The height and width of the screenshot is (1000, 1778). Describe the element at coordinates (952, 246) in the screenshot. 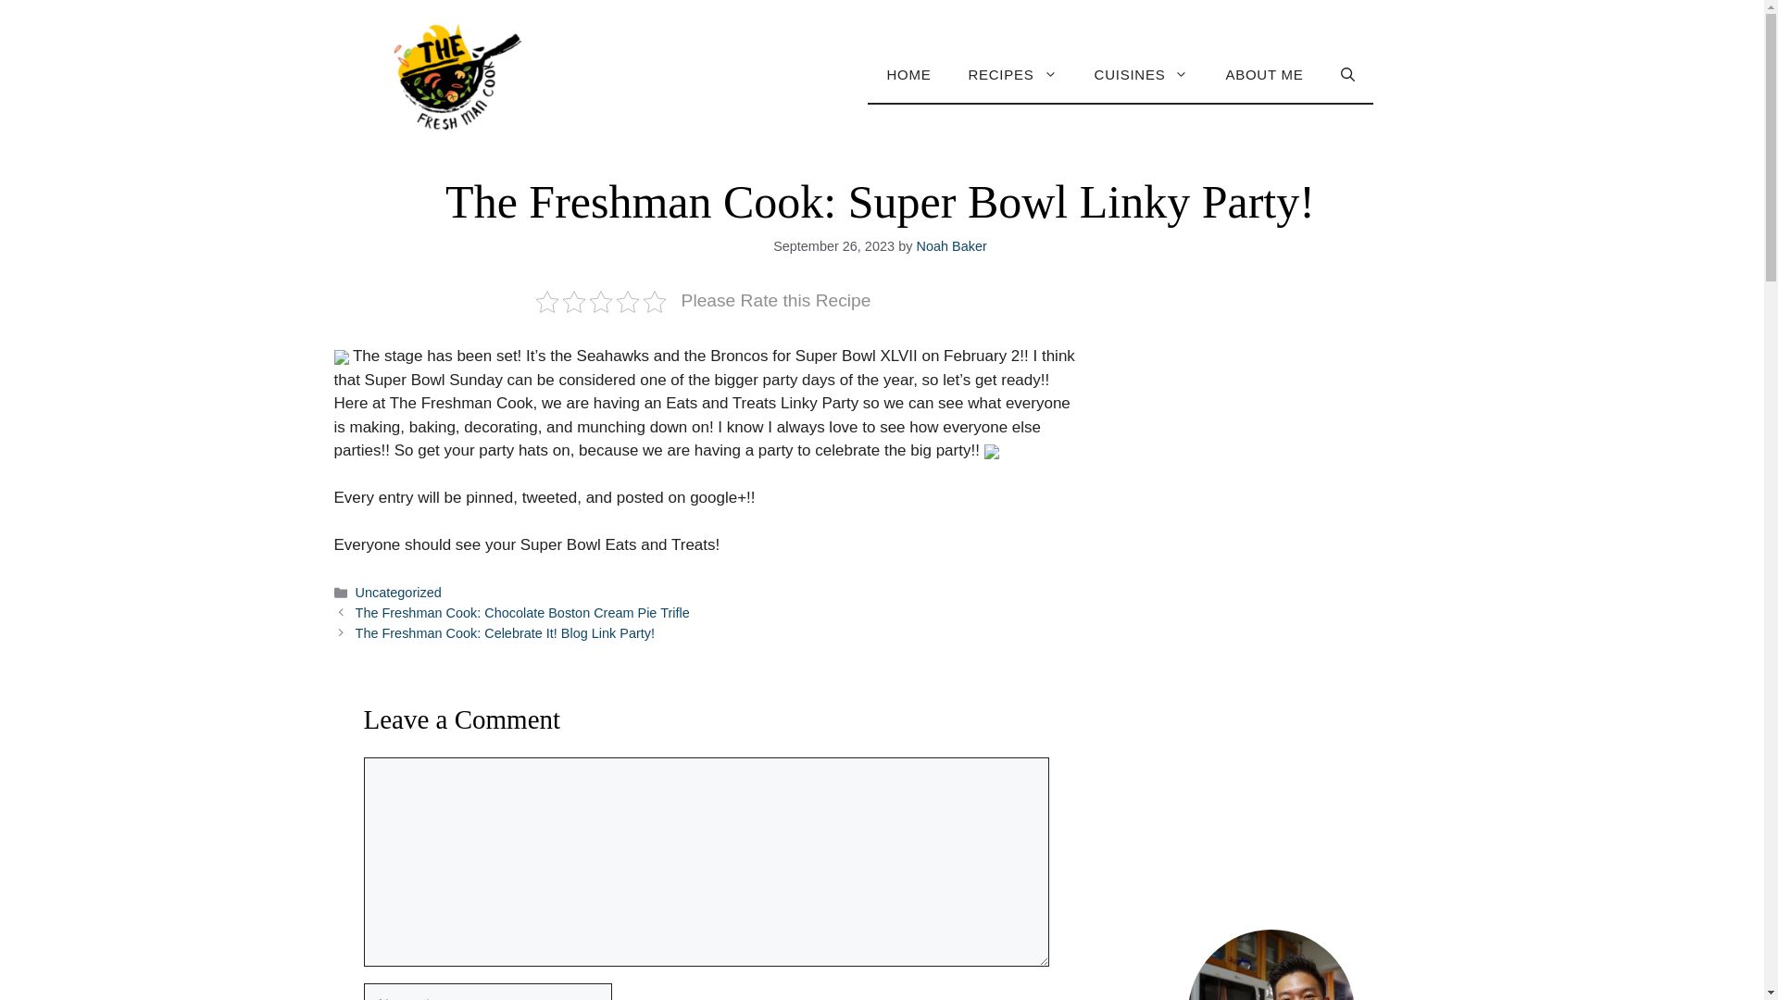

I see `Noah Baker` at that location.